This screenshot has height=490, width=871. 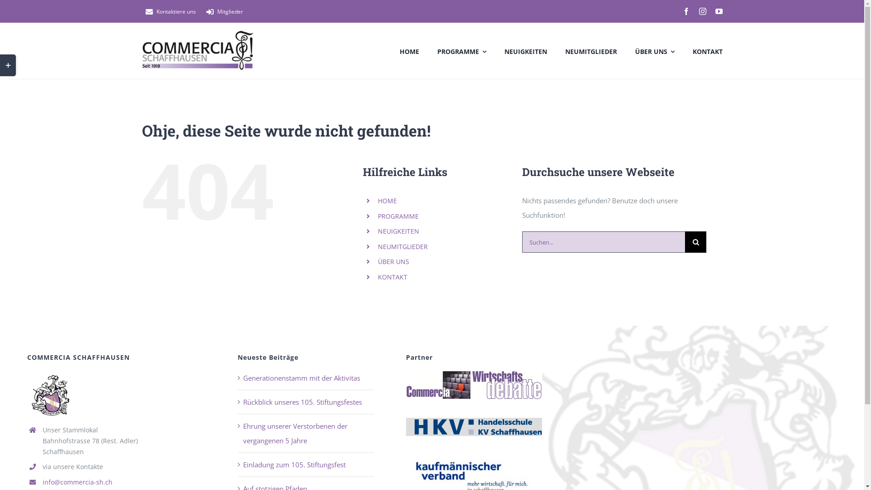 I want to click on PROGRAMME, so click(x=462, y=50).